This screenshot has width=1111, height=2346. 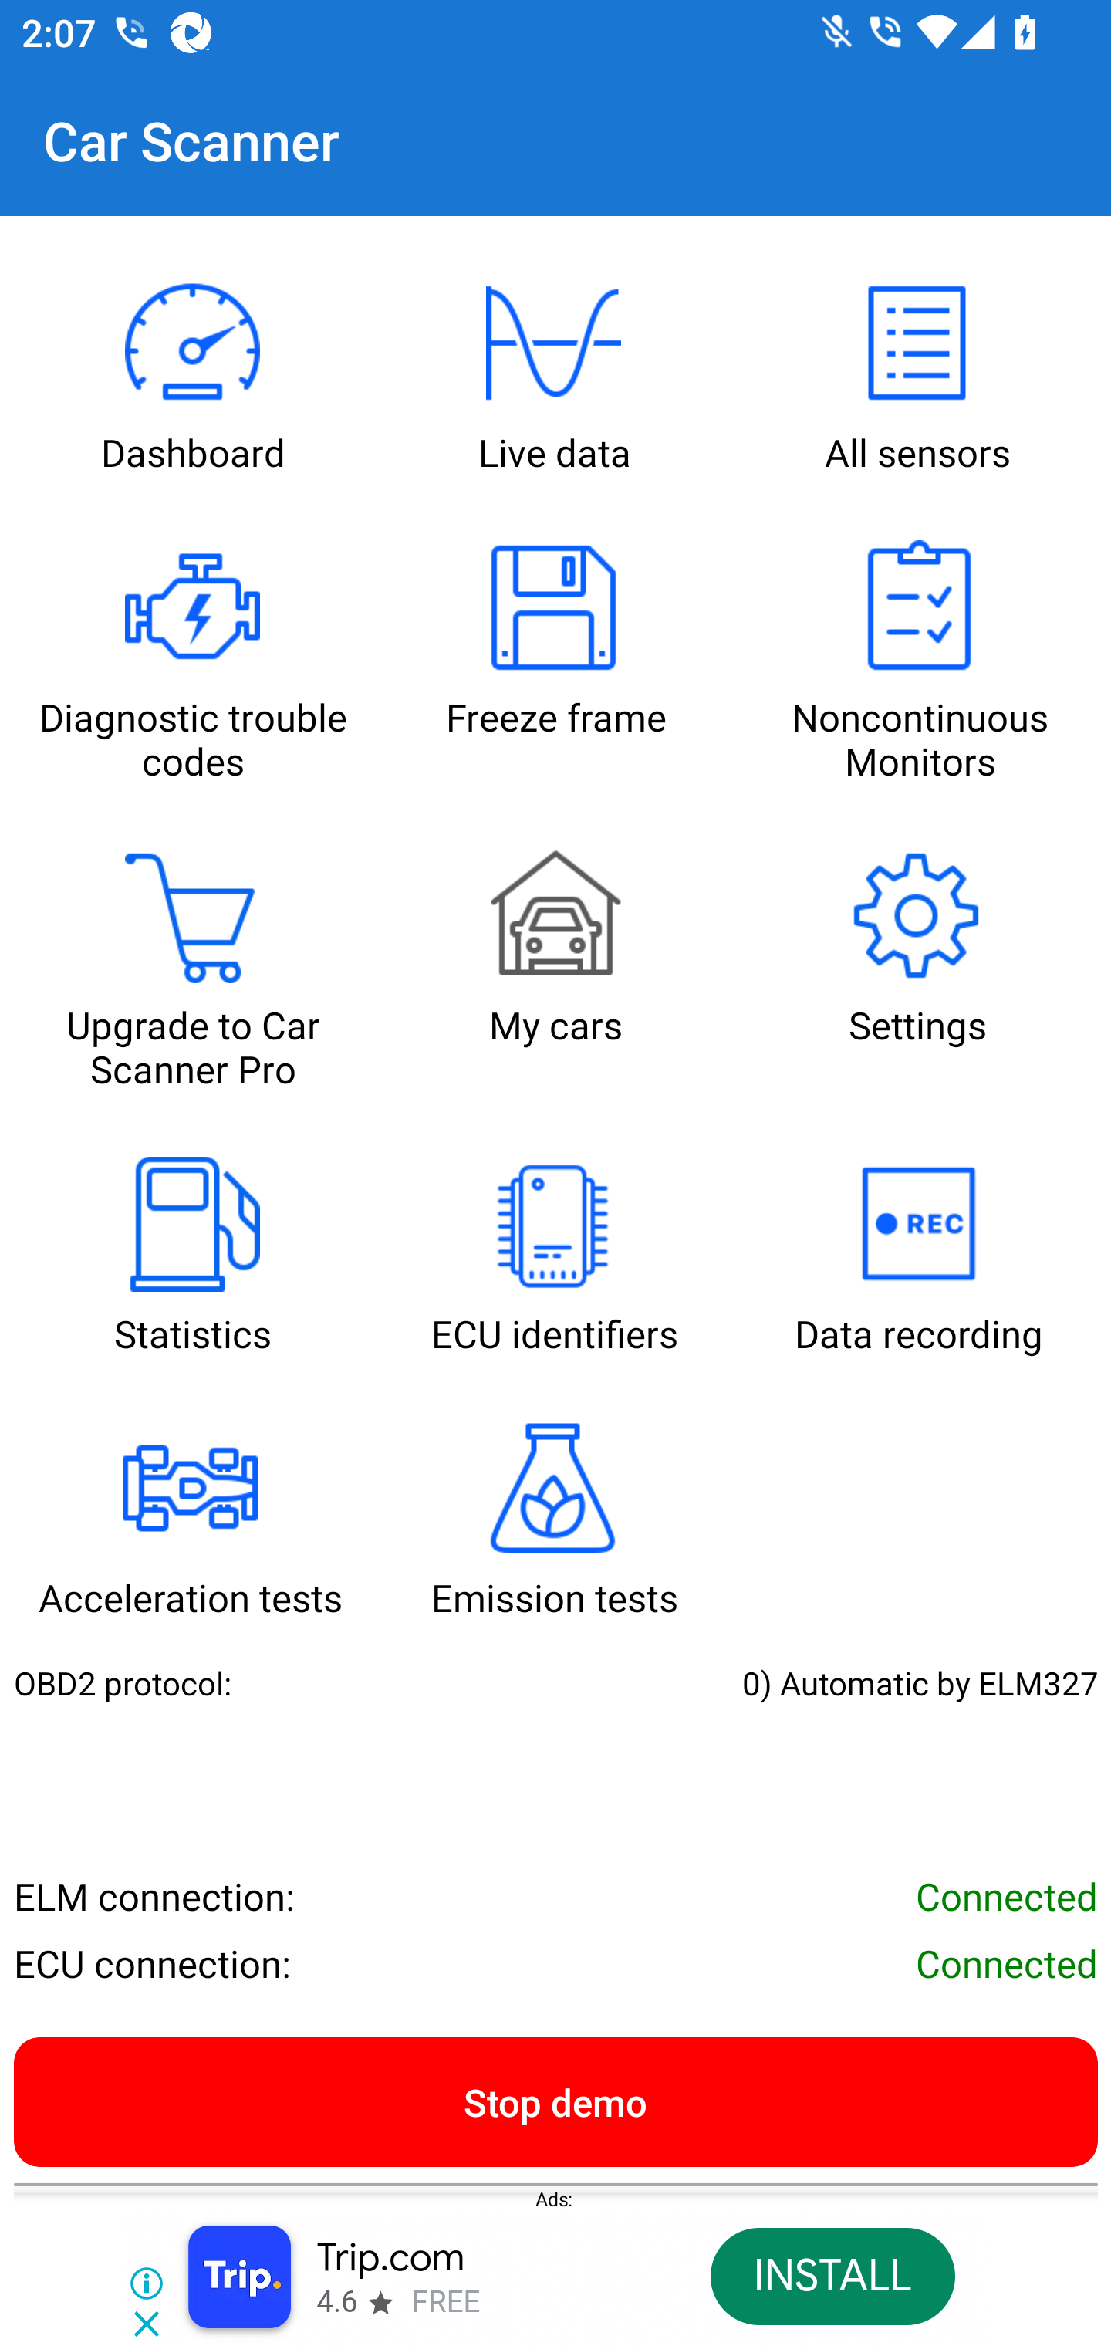 I want to click on FREE, so click(x=446, y=2303).